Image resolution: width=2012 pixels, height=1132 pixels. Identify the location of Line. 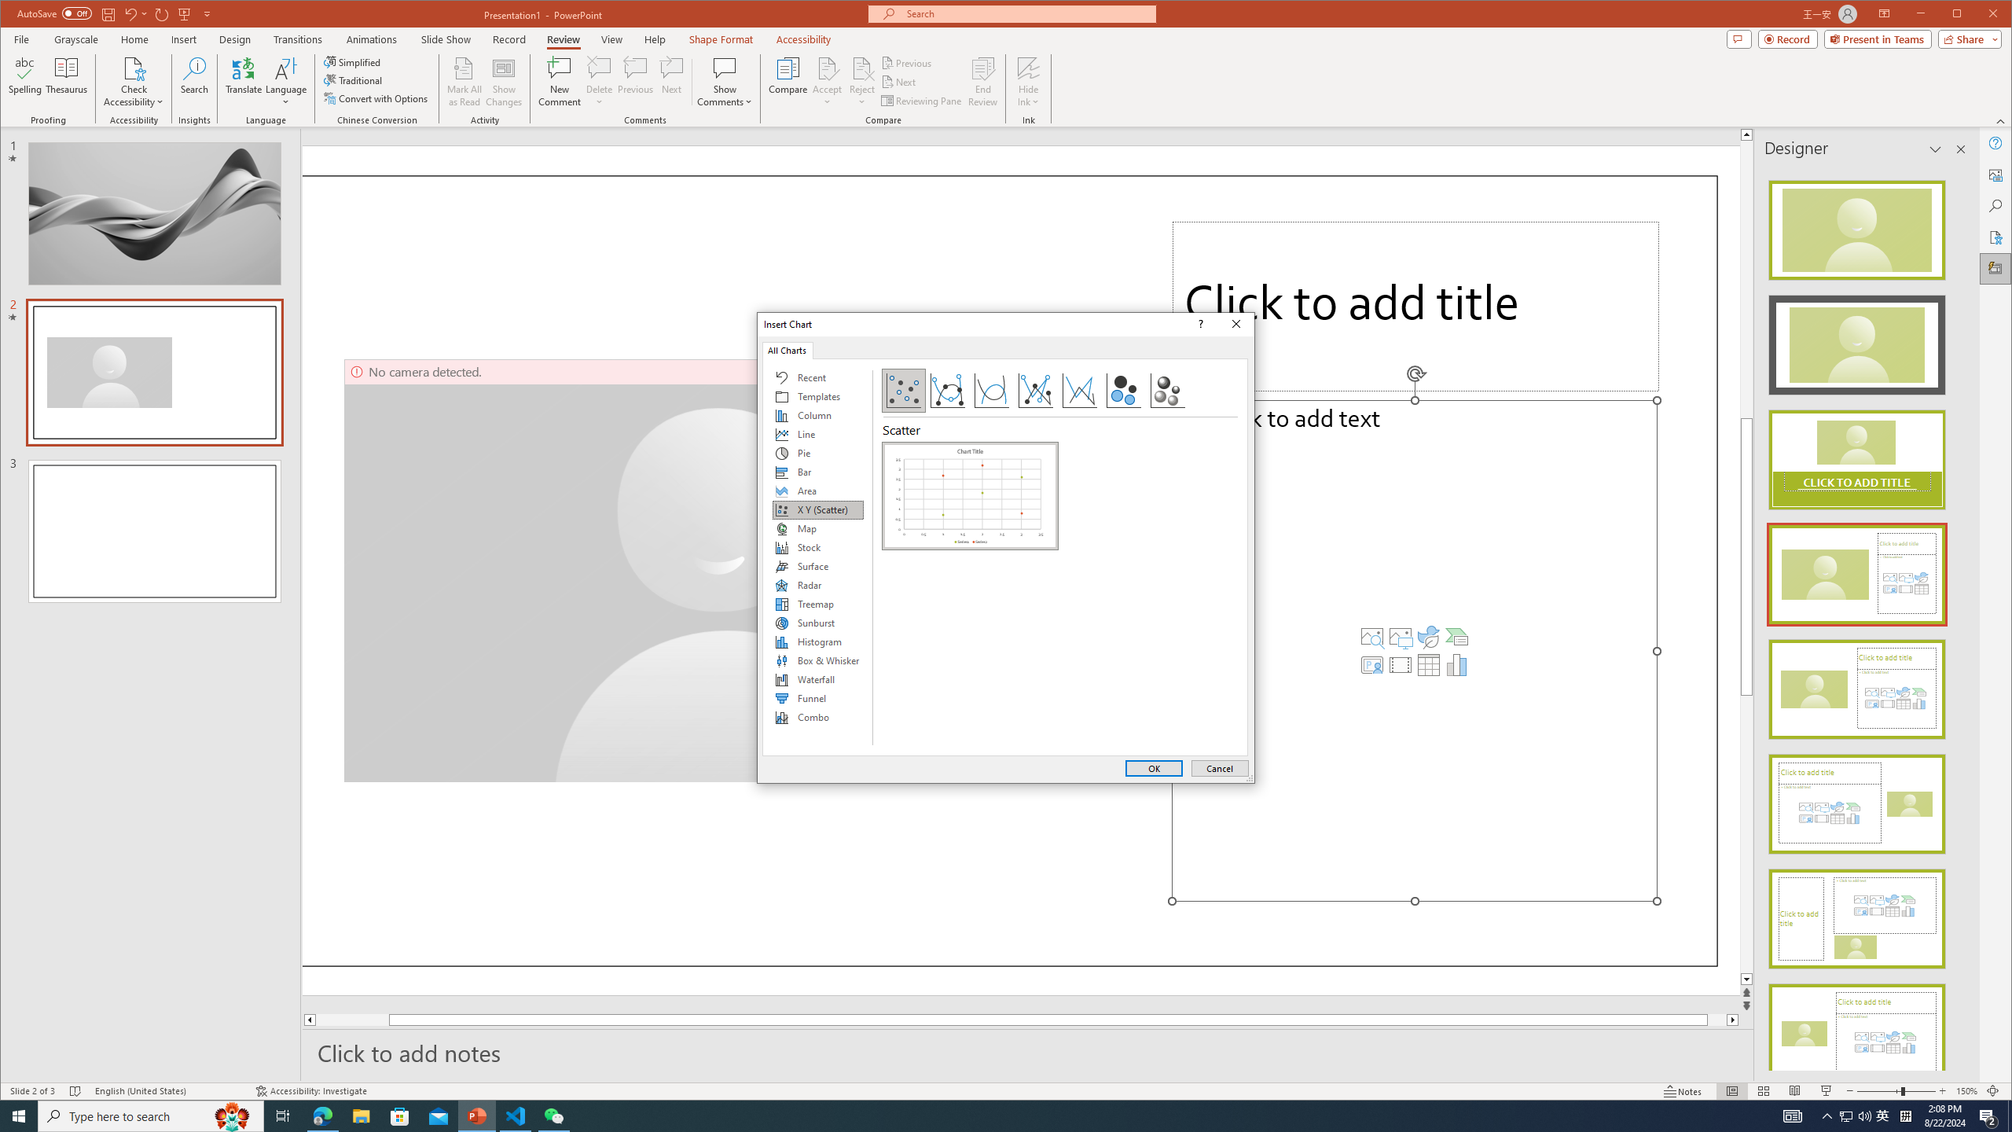
(817, 434).